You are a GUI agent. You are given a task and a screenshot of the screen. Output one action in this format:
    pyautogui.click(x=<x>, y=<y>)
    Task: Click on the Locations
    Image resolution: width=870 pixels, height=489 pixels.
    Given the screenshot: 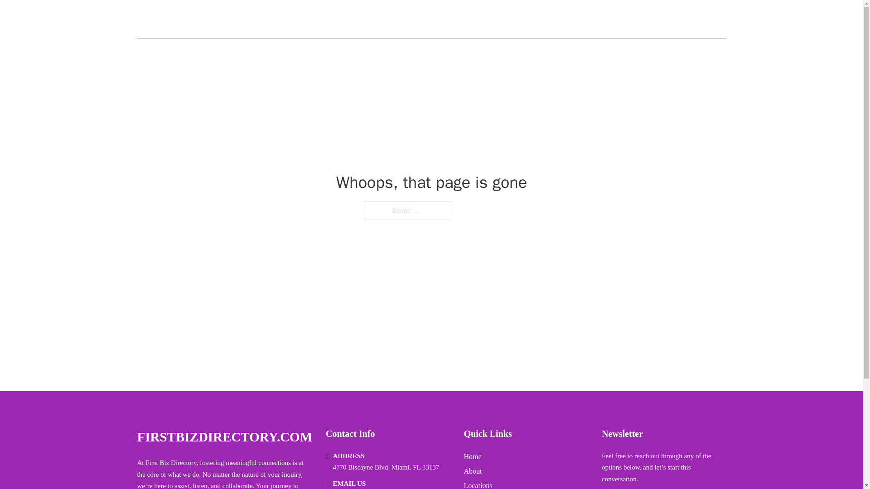 What is the action you would take?
    pyautogui.click(x=478, y=484)
    